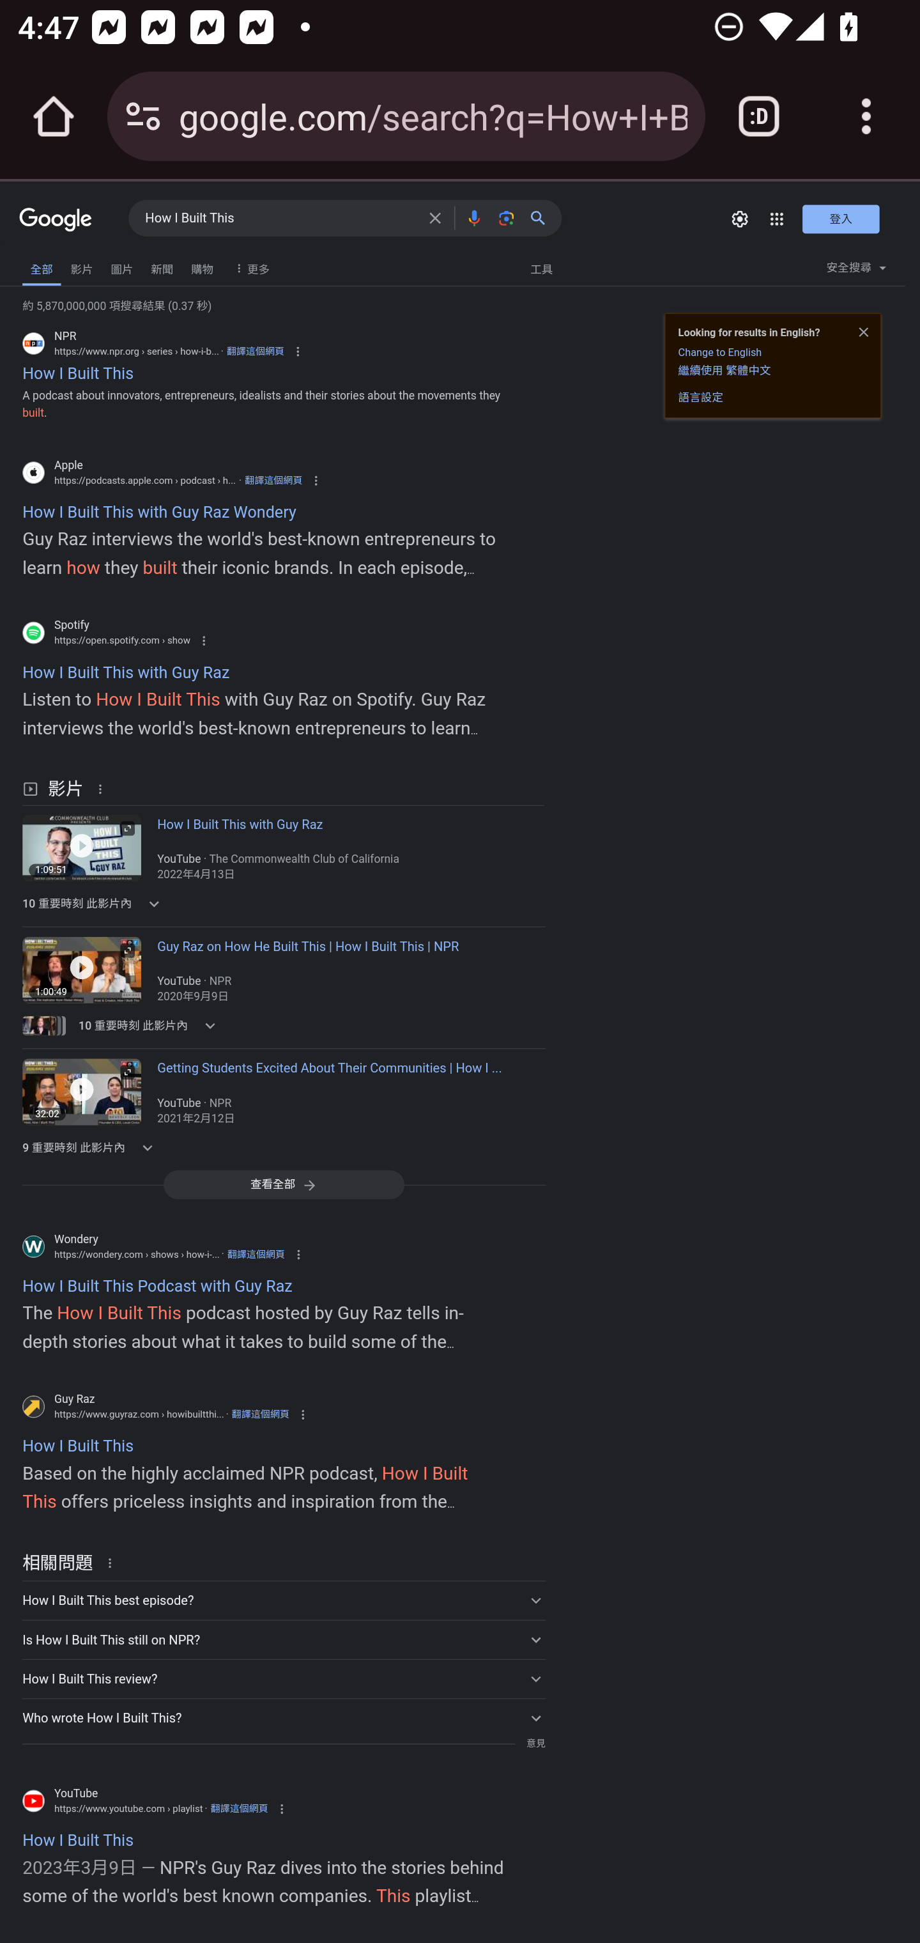  I want to click on 搜尋 , so click(542, 217).